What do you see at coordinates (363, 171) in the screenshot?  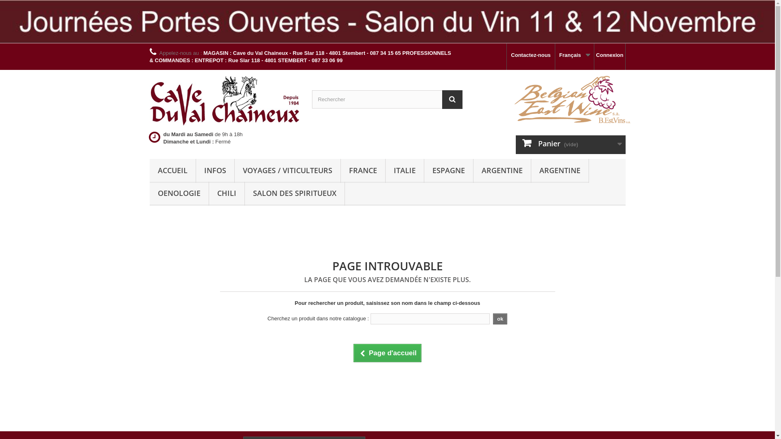 I see `FRANCE` at bounding box center [363, 171].